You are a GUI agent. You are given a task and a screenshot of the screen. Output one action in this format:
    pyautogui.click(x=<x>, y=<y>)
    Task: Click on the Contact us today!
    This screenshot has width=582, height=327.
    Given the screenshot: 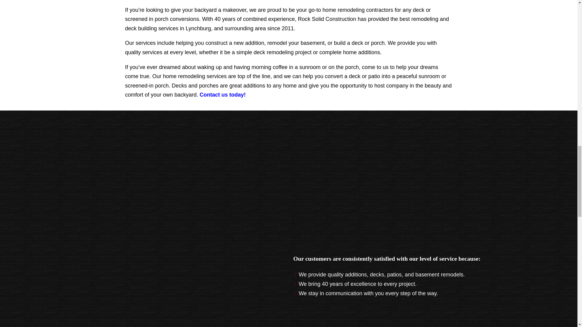 What is the action you would take?
    pyautogui.click(x=222, y=94)
    